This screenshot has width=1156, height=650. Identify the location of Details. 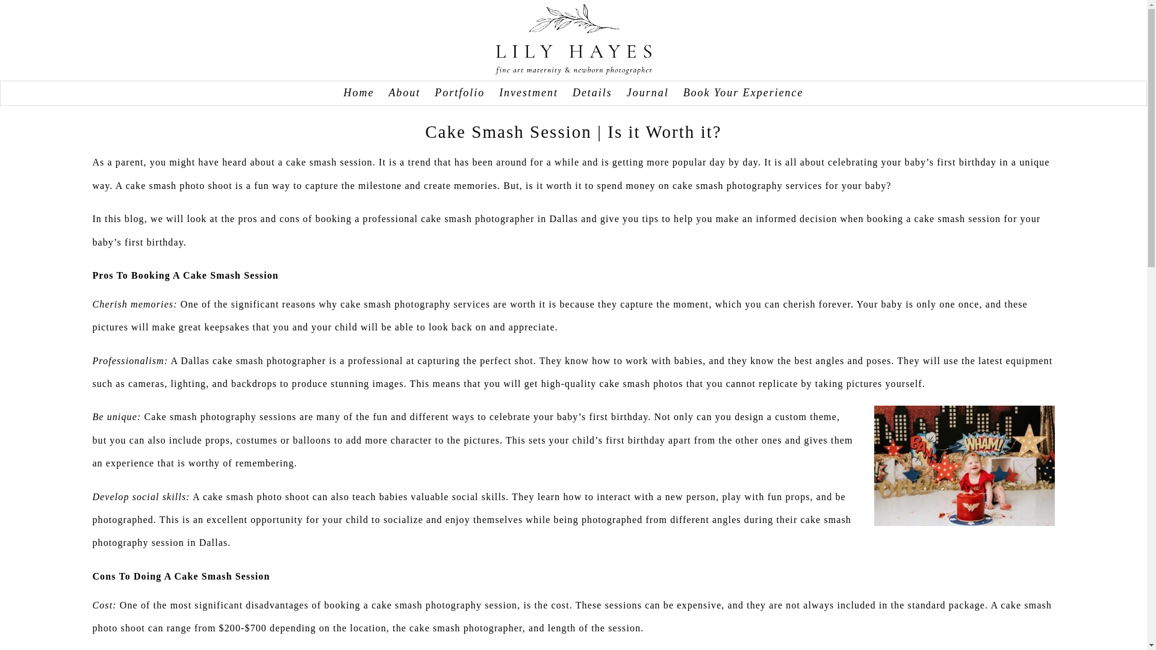
(592, 93).